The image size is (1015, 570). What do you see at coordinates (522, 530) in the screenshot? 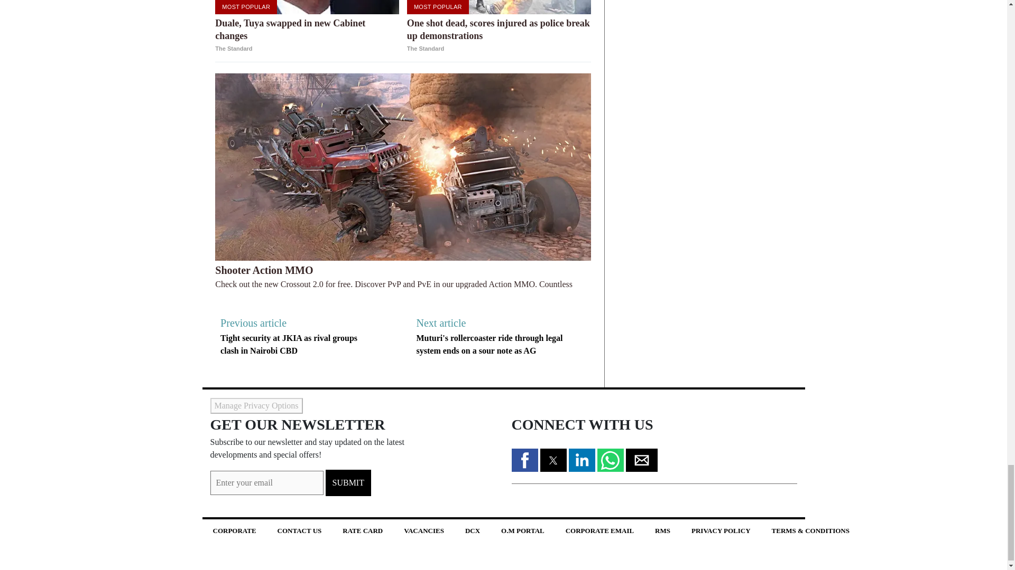
I see `O.M PORTAL` at bounding box center [522, 530].